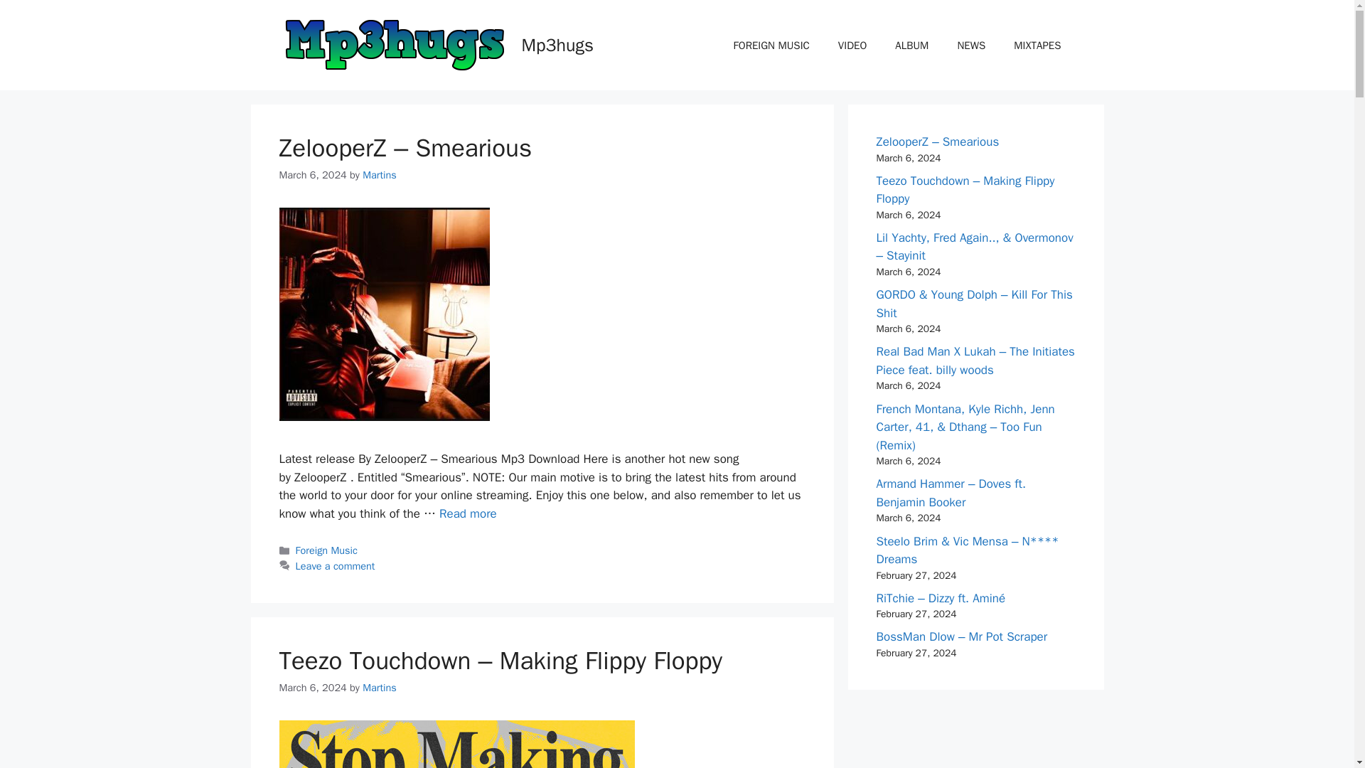  What do you see at coordinates (468, 513) in the screenshot?
I see `Read more` at bounding box center [468, 513].